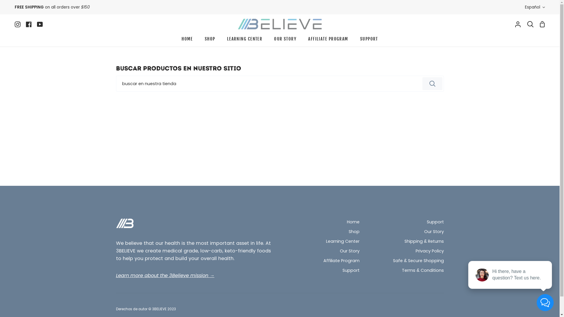 This screenshot has width=564, height=317. Describe the element at coordinates (434, 232) in the screenshot. I see `Our Story` at that location.